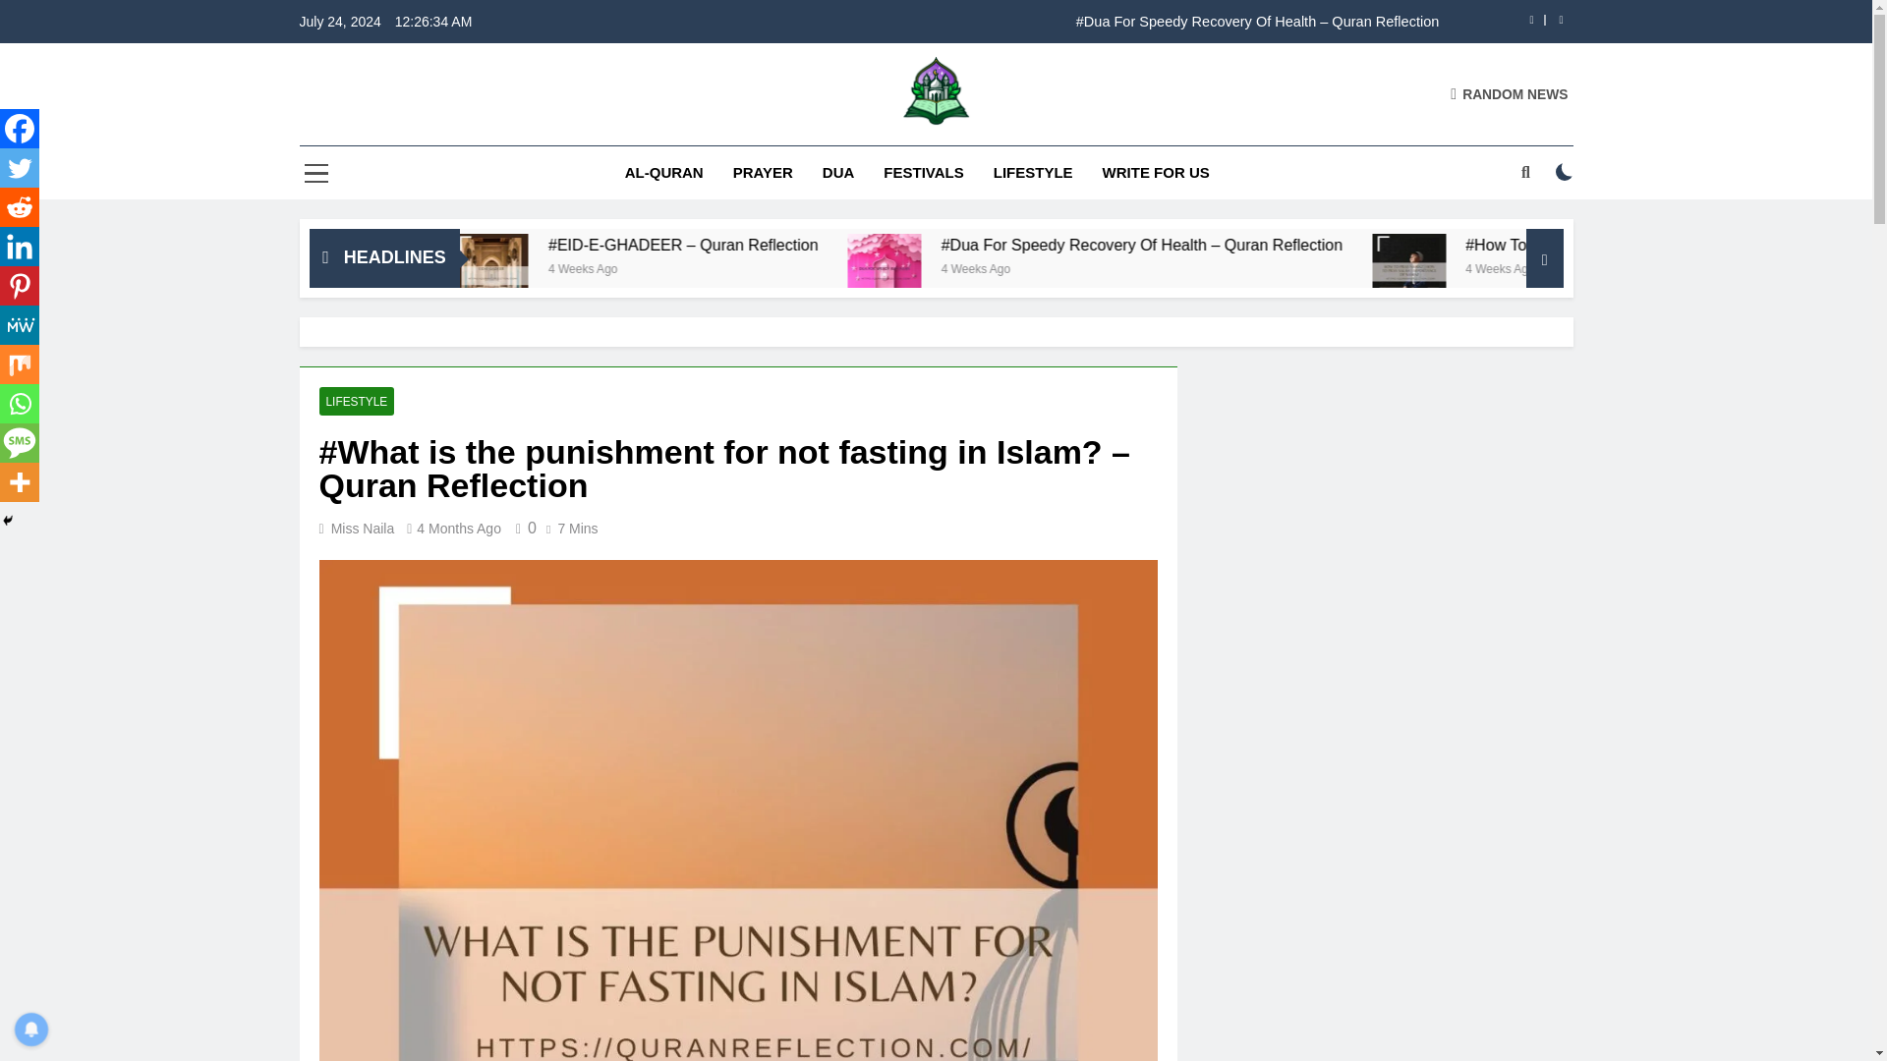 The width and height of the screenshot is (1887, 1061). Describe the element at coordinates (786, 154) in the screenshot. I see `Quran Reflection` at that location.